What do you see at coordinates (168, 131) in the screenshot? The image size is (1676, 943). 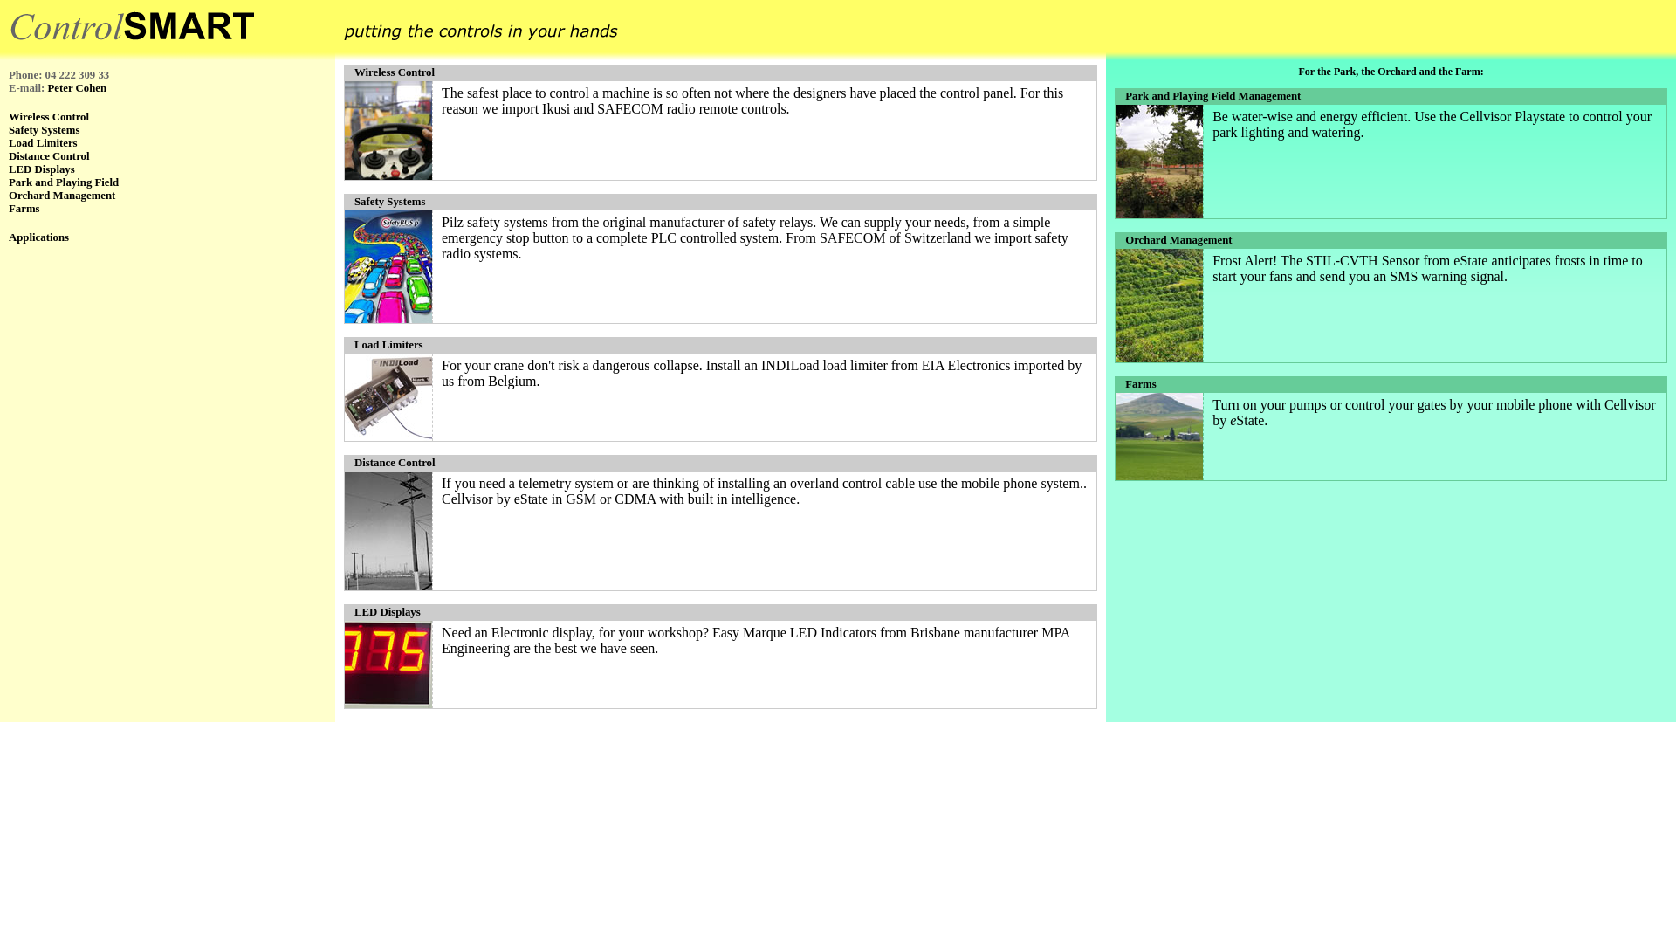 I see `Safety Systems` at bounding box center [168, 131].